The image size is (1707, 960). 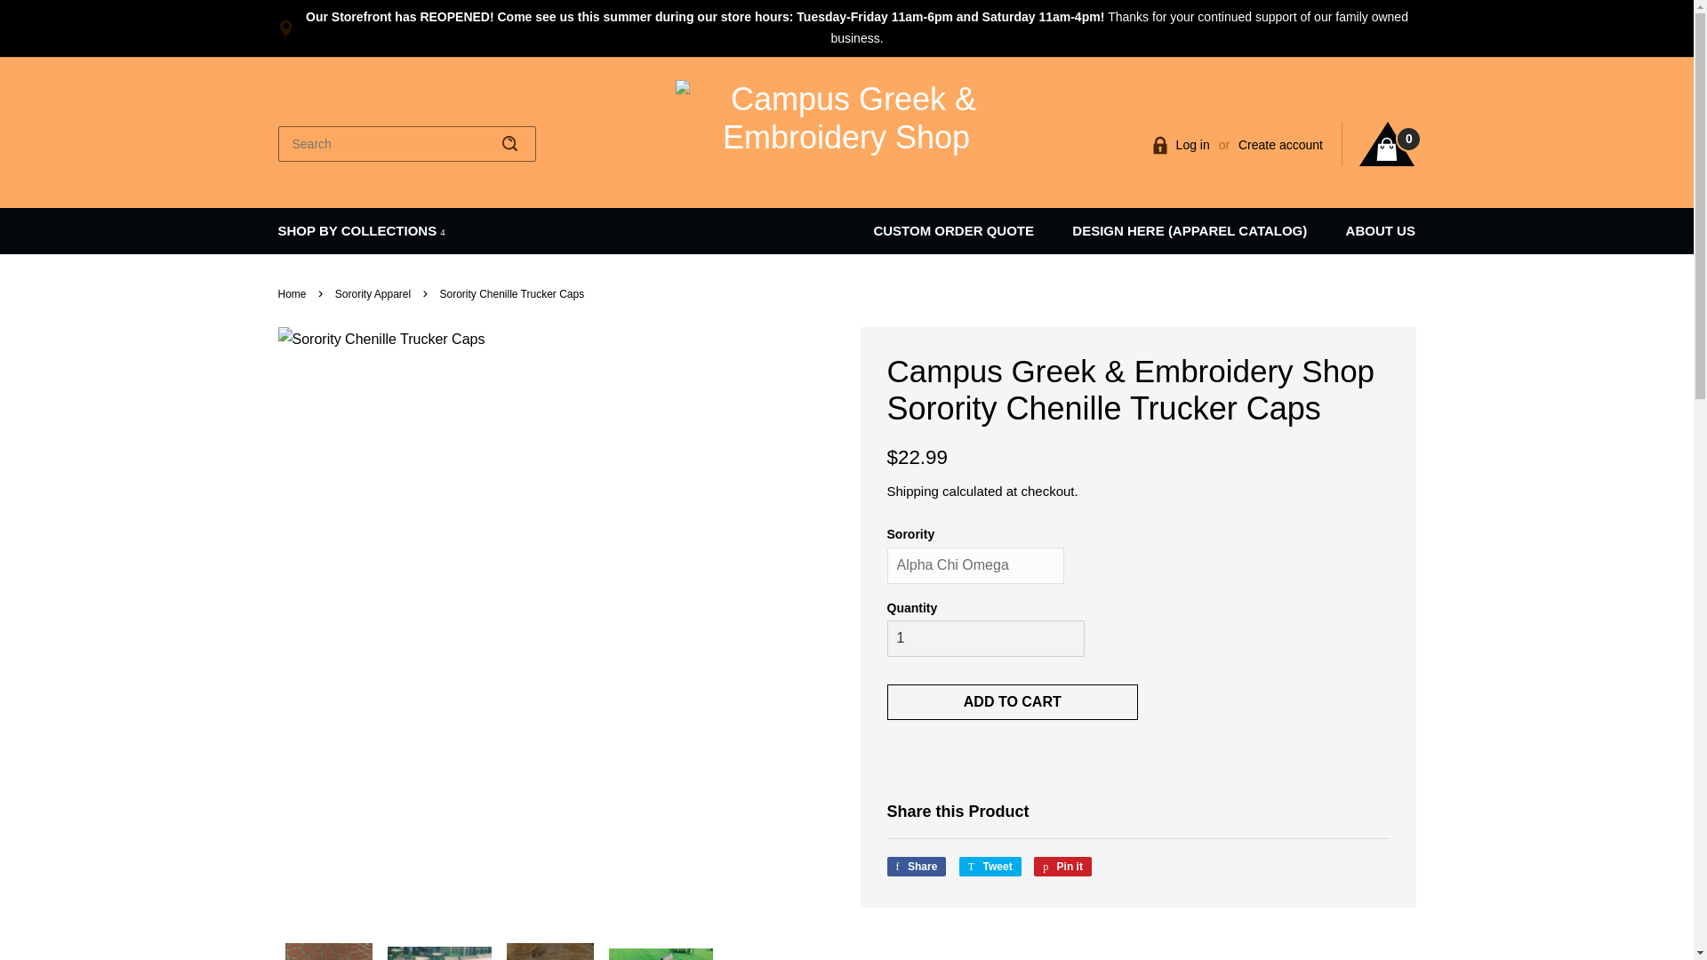 What do you see at coordinates (293, 294) in the screenshot?
I see `Back to the frontpage` at bounding box center [293, 294].